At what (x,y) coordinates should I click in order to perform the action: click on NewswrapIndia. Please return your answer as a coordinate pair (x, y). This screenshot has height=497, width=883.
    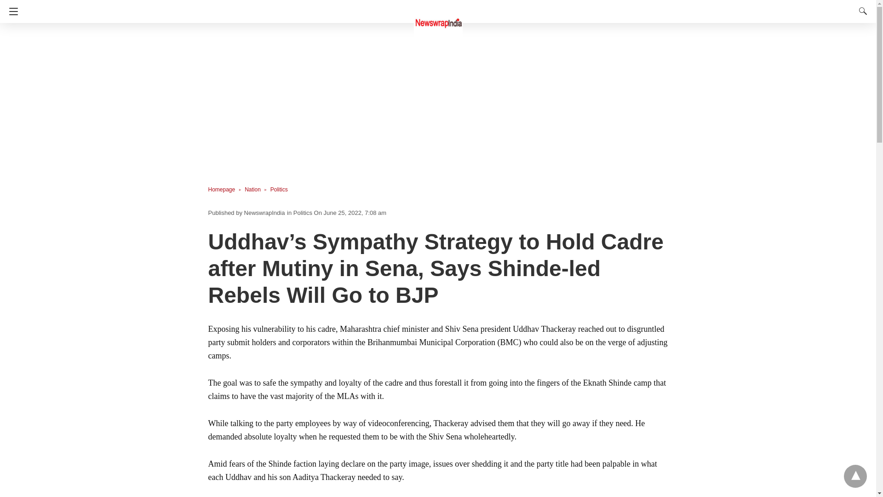
    Looking at the image, I should click on (438, 18).